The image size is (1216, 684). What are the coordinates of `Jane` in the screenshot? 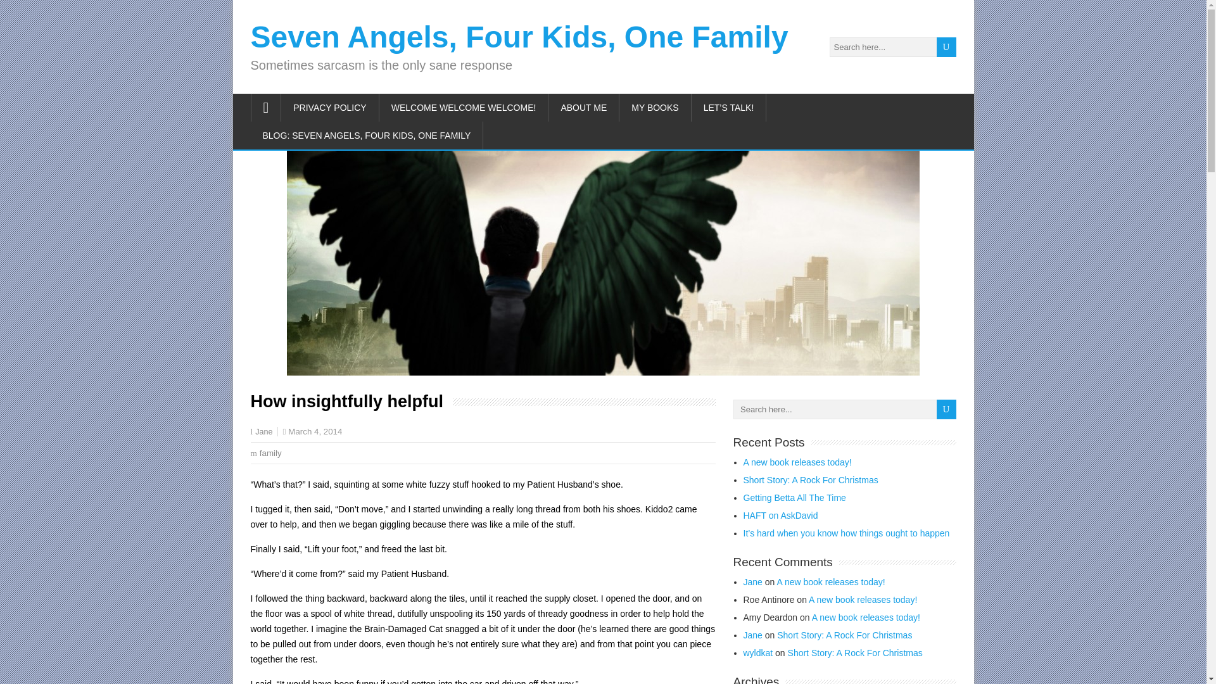 It's located at (752, 581).